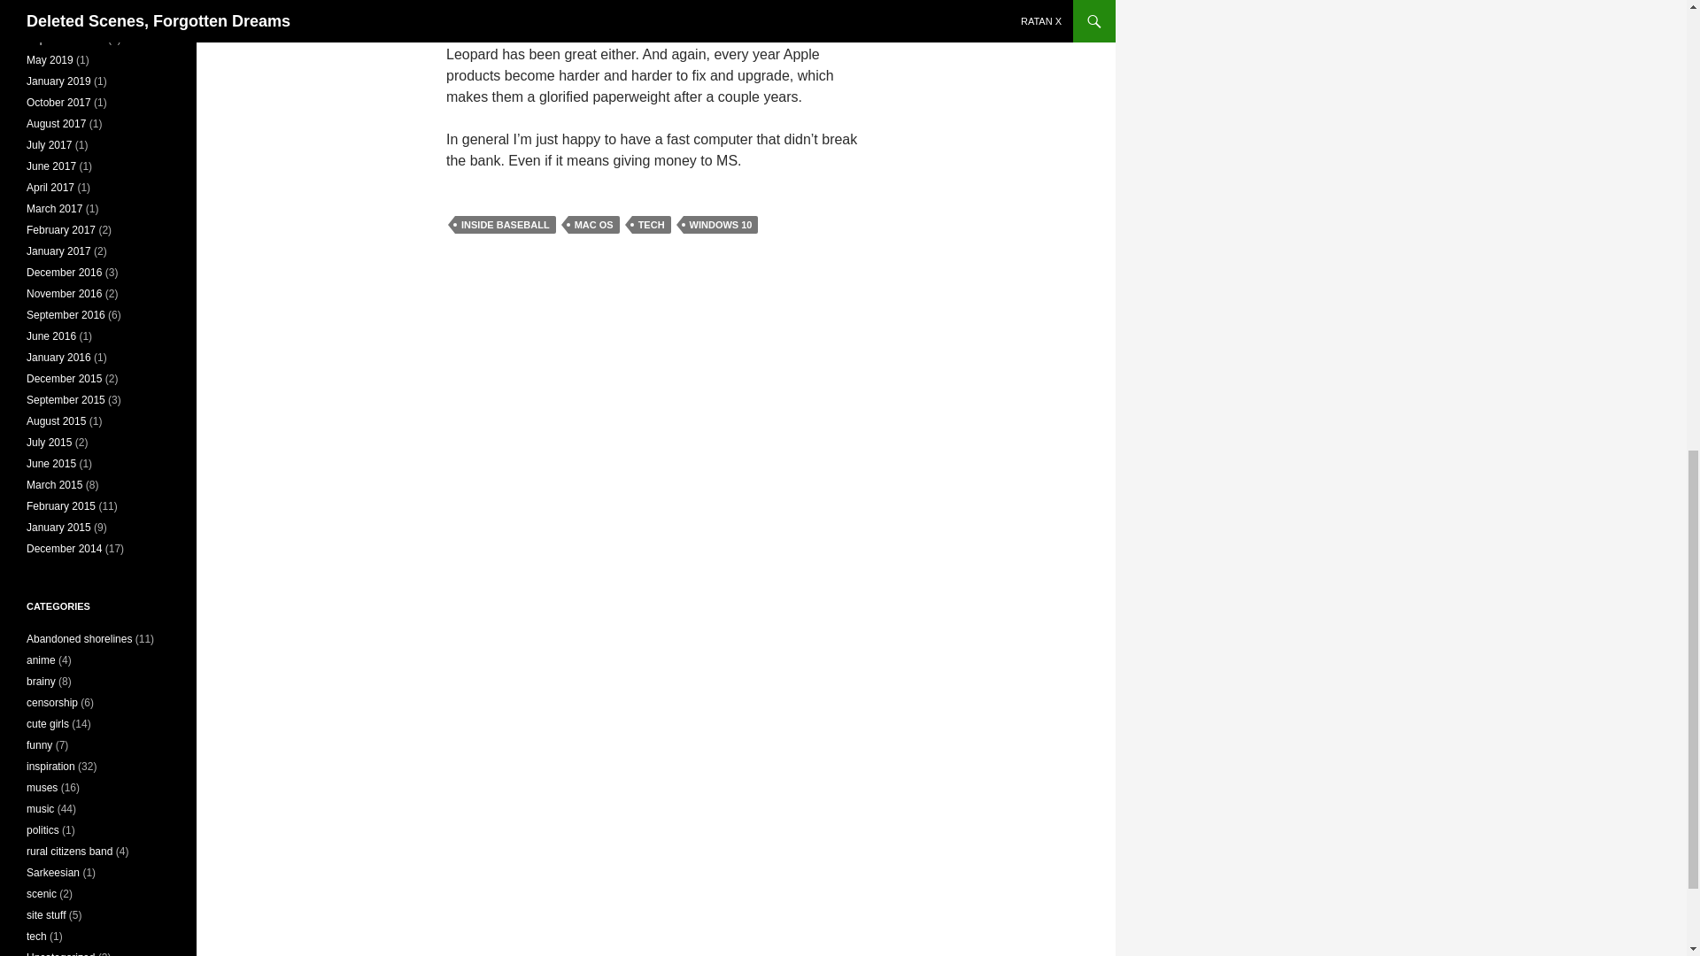 The width and height of the screenshot is (1700, 956). Describe the element at coordinates (58, 81) in the screenshot. I see `January 2019` at that location.